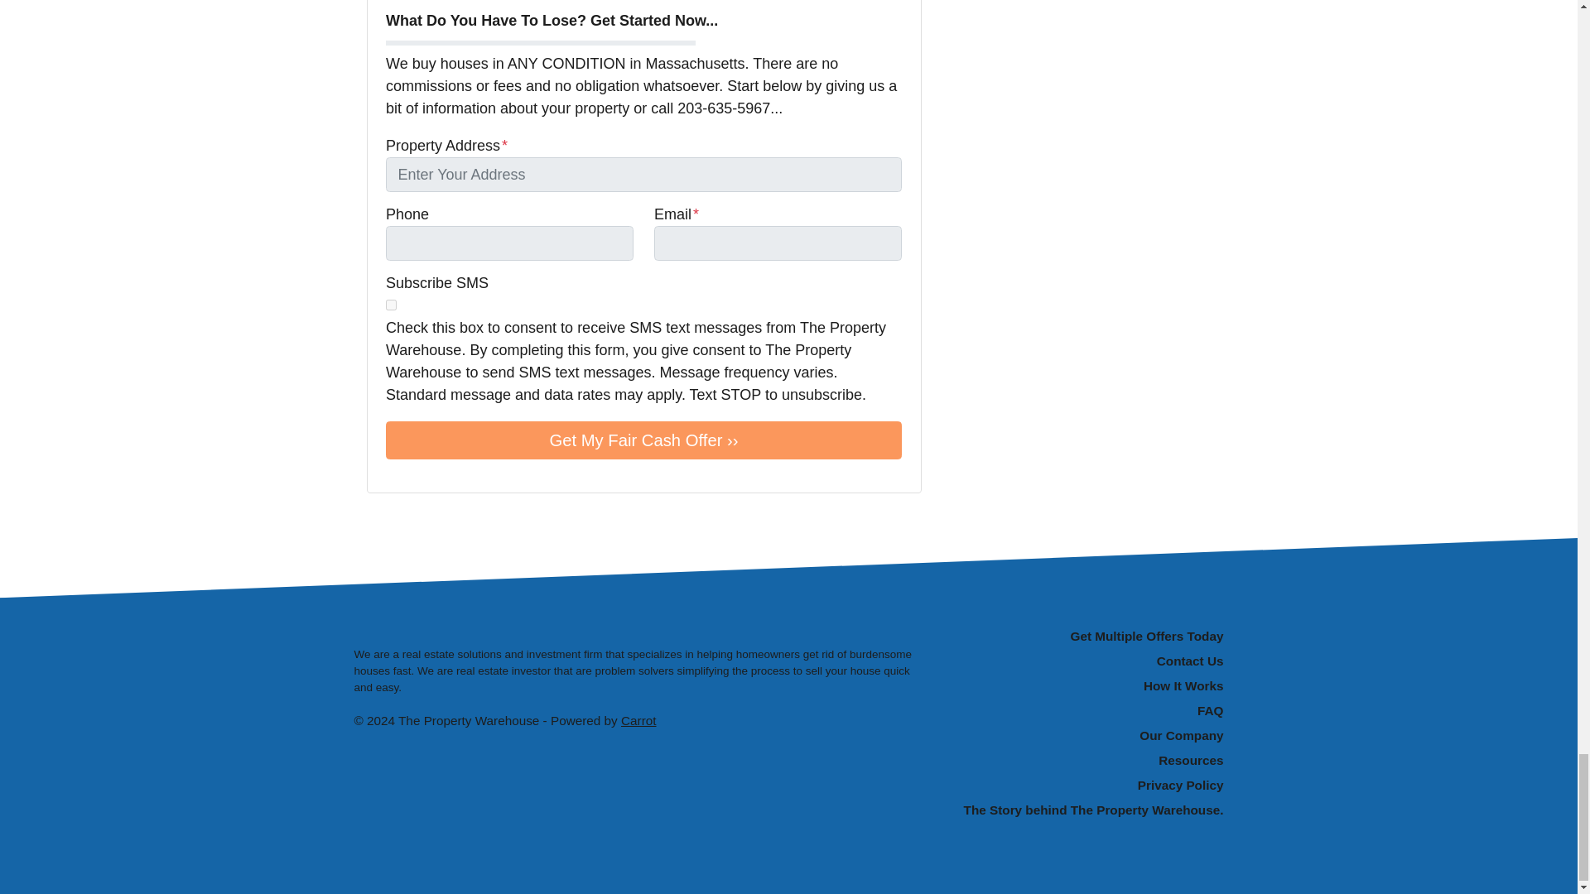  Describe the element at coordinates (391, 305) in the screenshot. I see `1` at that location.